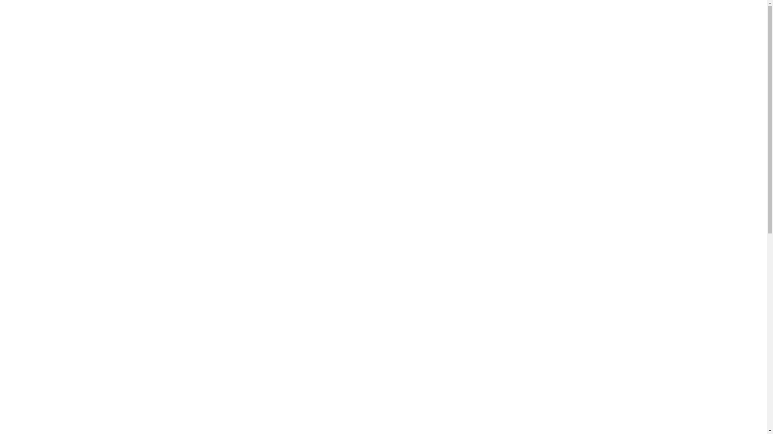 Image resolution: width=773 pixels, height=434 pixels. I want to click on Entertainement, so click(503, 320).